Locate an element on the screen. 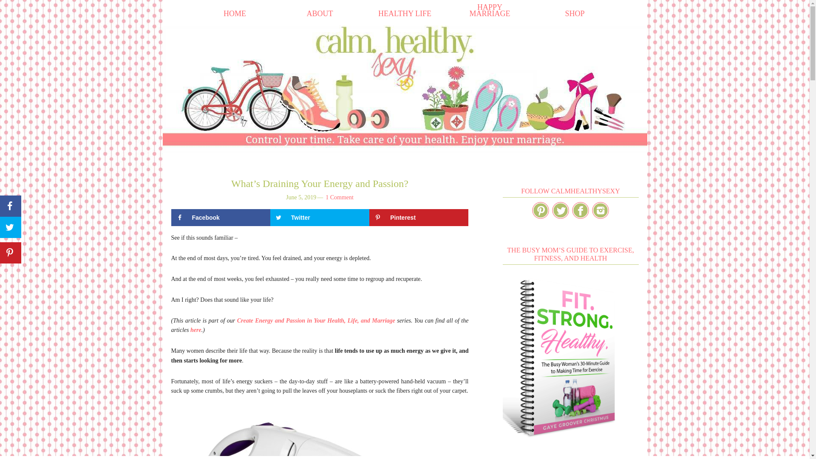  Share on Facebook is located at coordinates (220, 218).